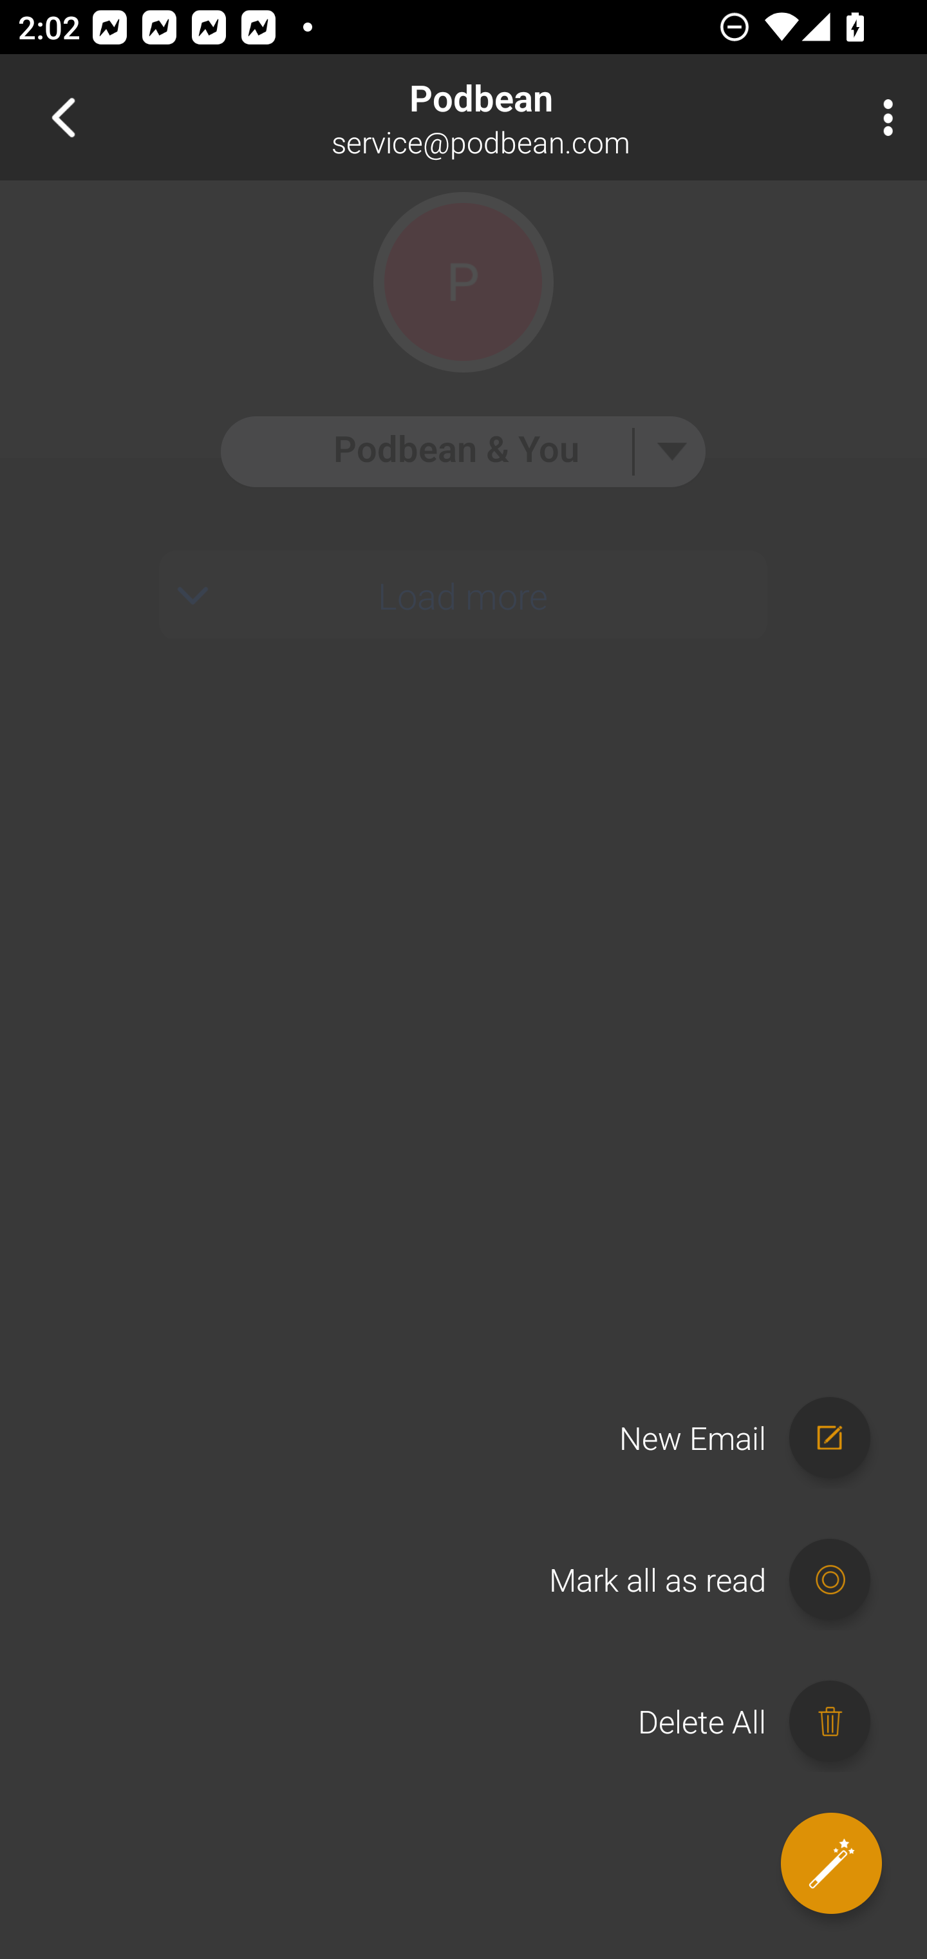  Describe the element at coordinates (63, 117) in the screenshot. I see `Navigate up` at that location.